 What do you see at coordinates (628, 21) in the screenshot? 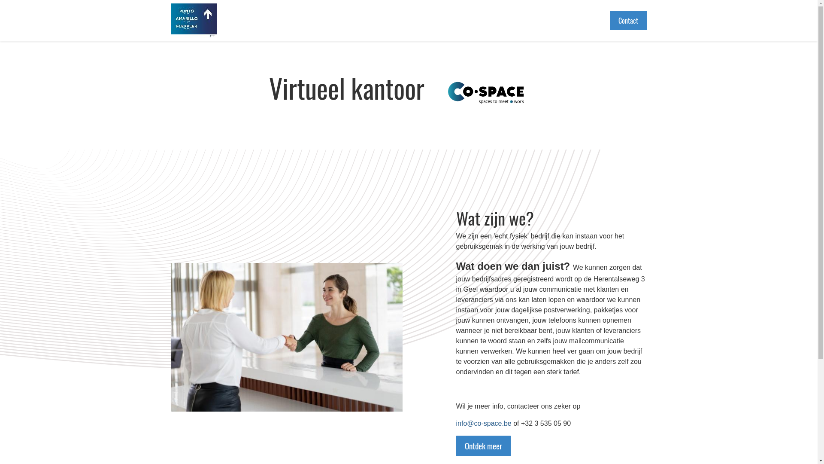
I see `Contact` at bounding box center [628, 21].